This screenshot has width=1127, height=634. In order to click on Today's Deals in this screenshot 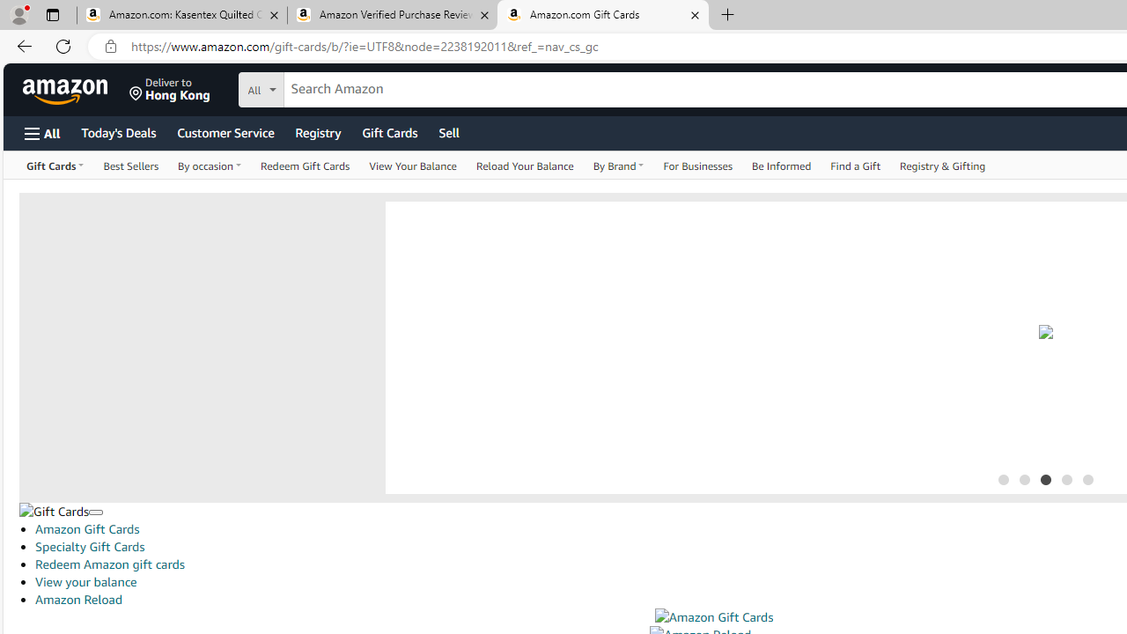, I will do `click(118, 132)`.